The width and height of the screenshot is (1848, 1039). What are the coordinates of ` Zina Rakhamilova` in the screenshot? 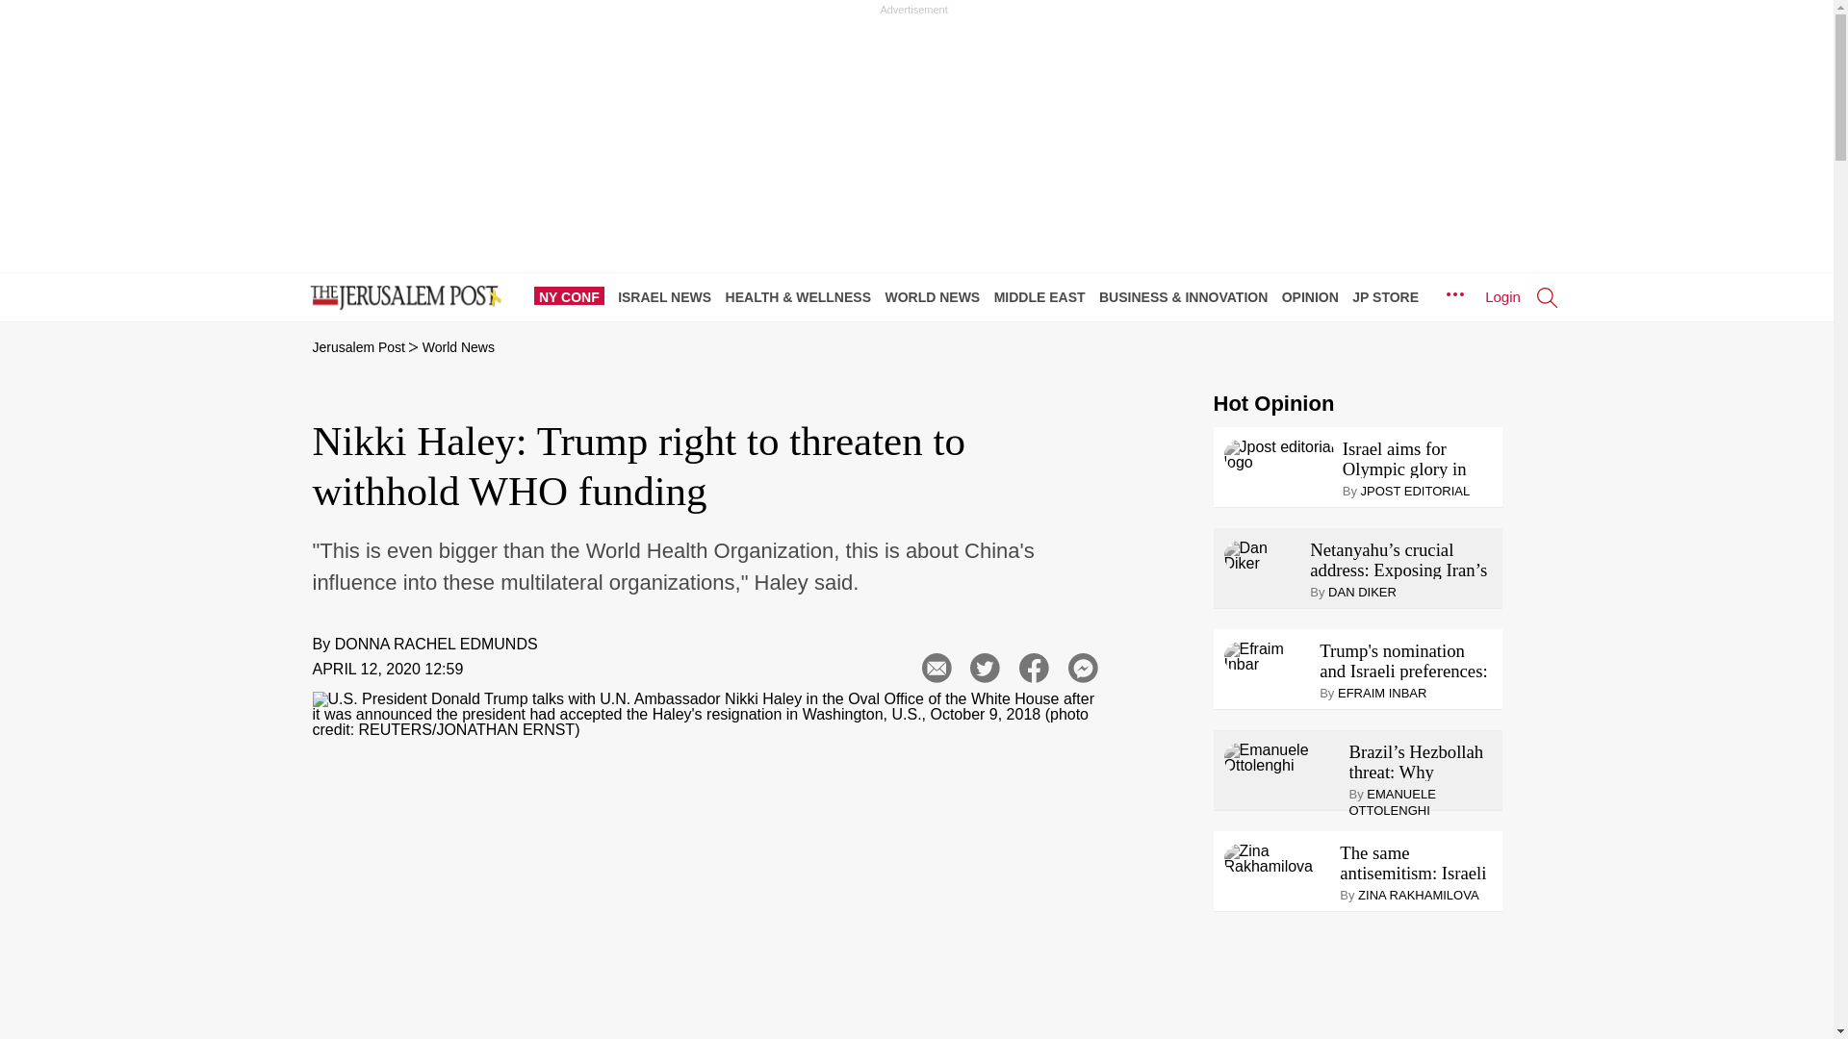 It's located at (1278, 858).